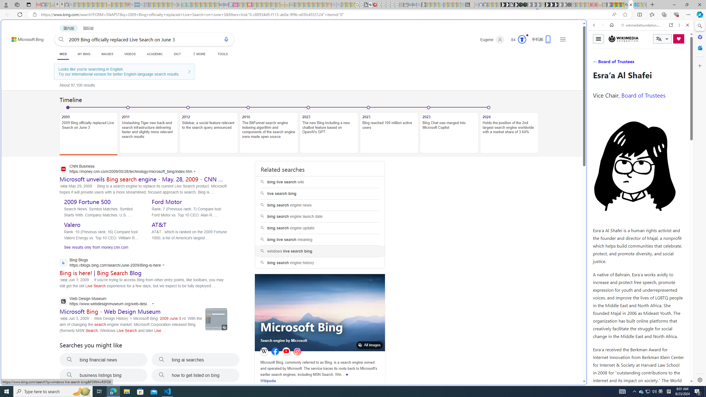 The image size is (706, 397). Describe the element at coordinates (627, 5) in the screenshot. I see `Bing AI - Search` at that location.